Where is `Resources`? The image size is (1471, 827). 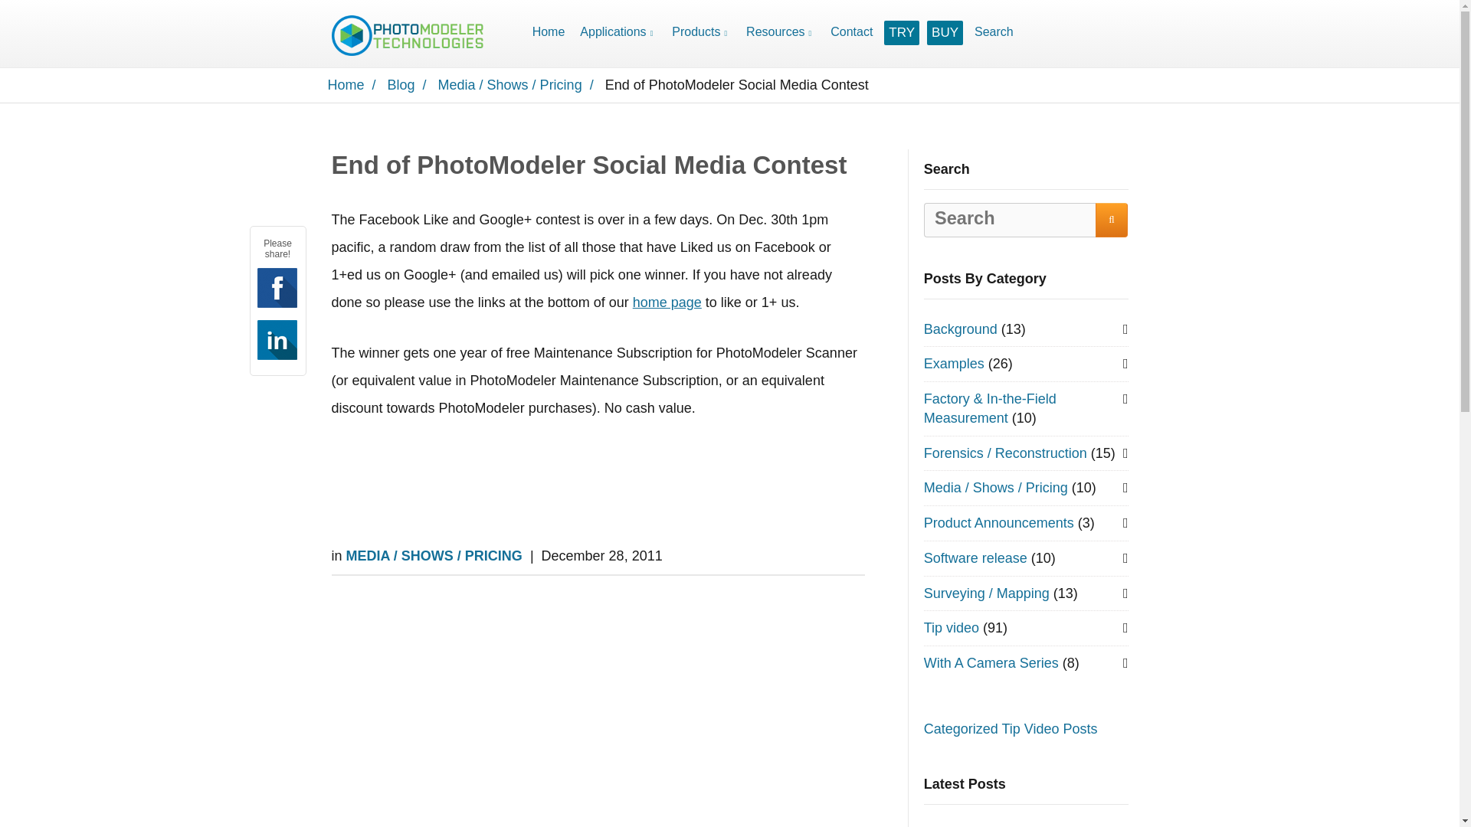 Resources is located at coordinates (780, 32).